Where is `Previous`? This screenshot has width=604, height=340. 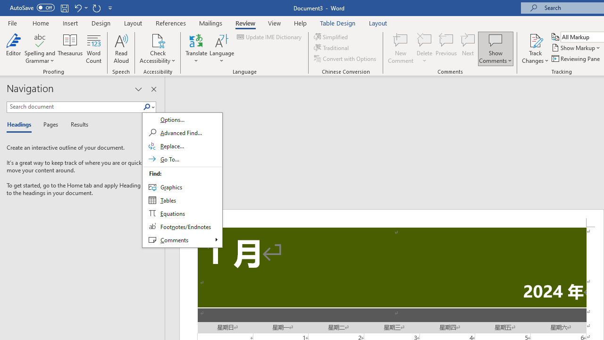
Previous is located at coordinates (446, 48).